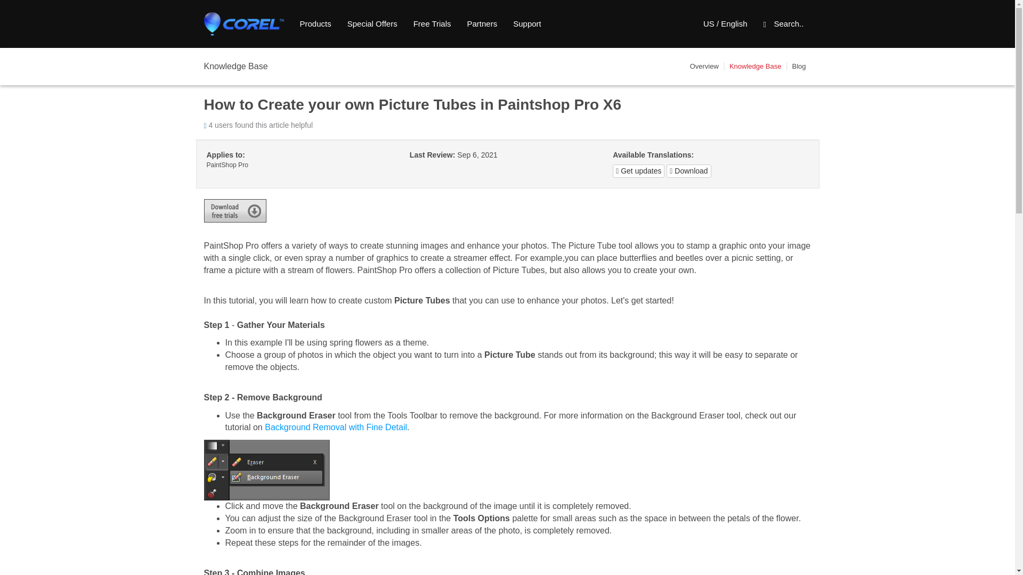 This screenshot has height=575, width=1023. I want to click on Save as PDF, so click(688, 170).